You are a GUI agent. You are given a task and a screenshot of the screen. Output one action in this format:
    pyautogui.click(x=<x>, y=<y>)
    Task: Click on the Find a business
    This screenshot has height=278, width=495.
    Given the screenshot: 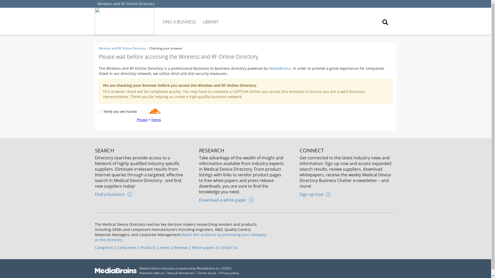 What is the action you would take?
    pyautogui.click(x=113, y=194)
    